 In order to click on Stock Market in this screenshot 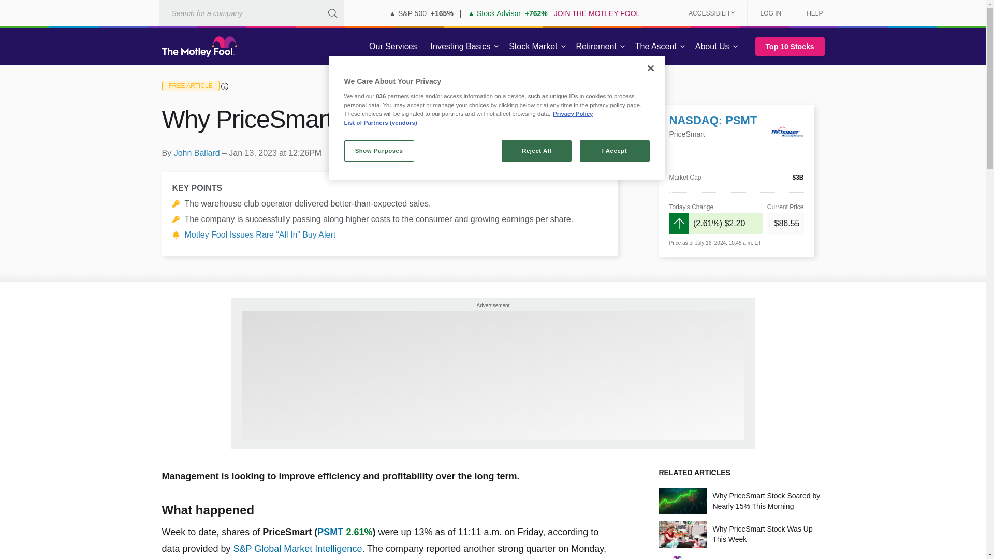, I will do `click(533, 47)`.